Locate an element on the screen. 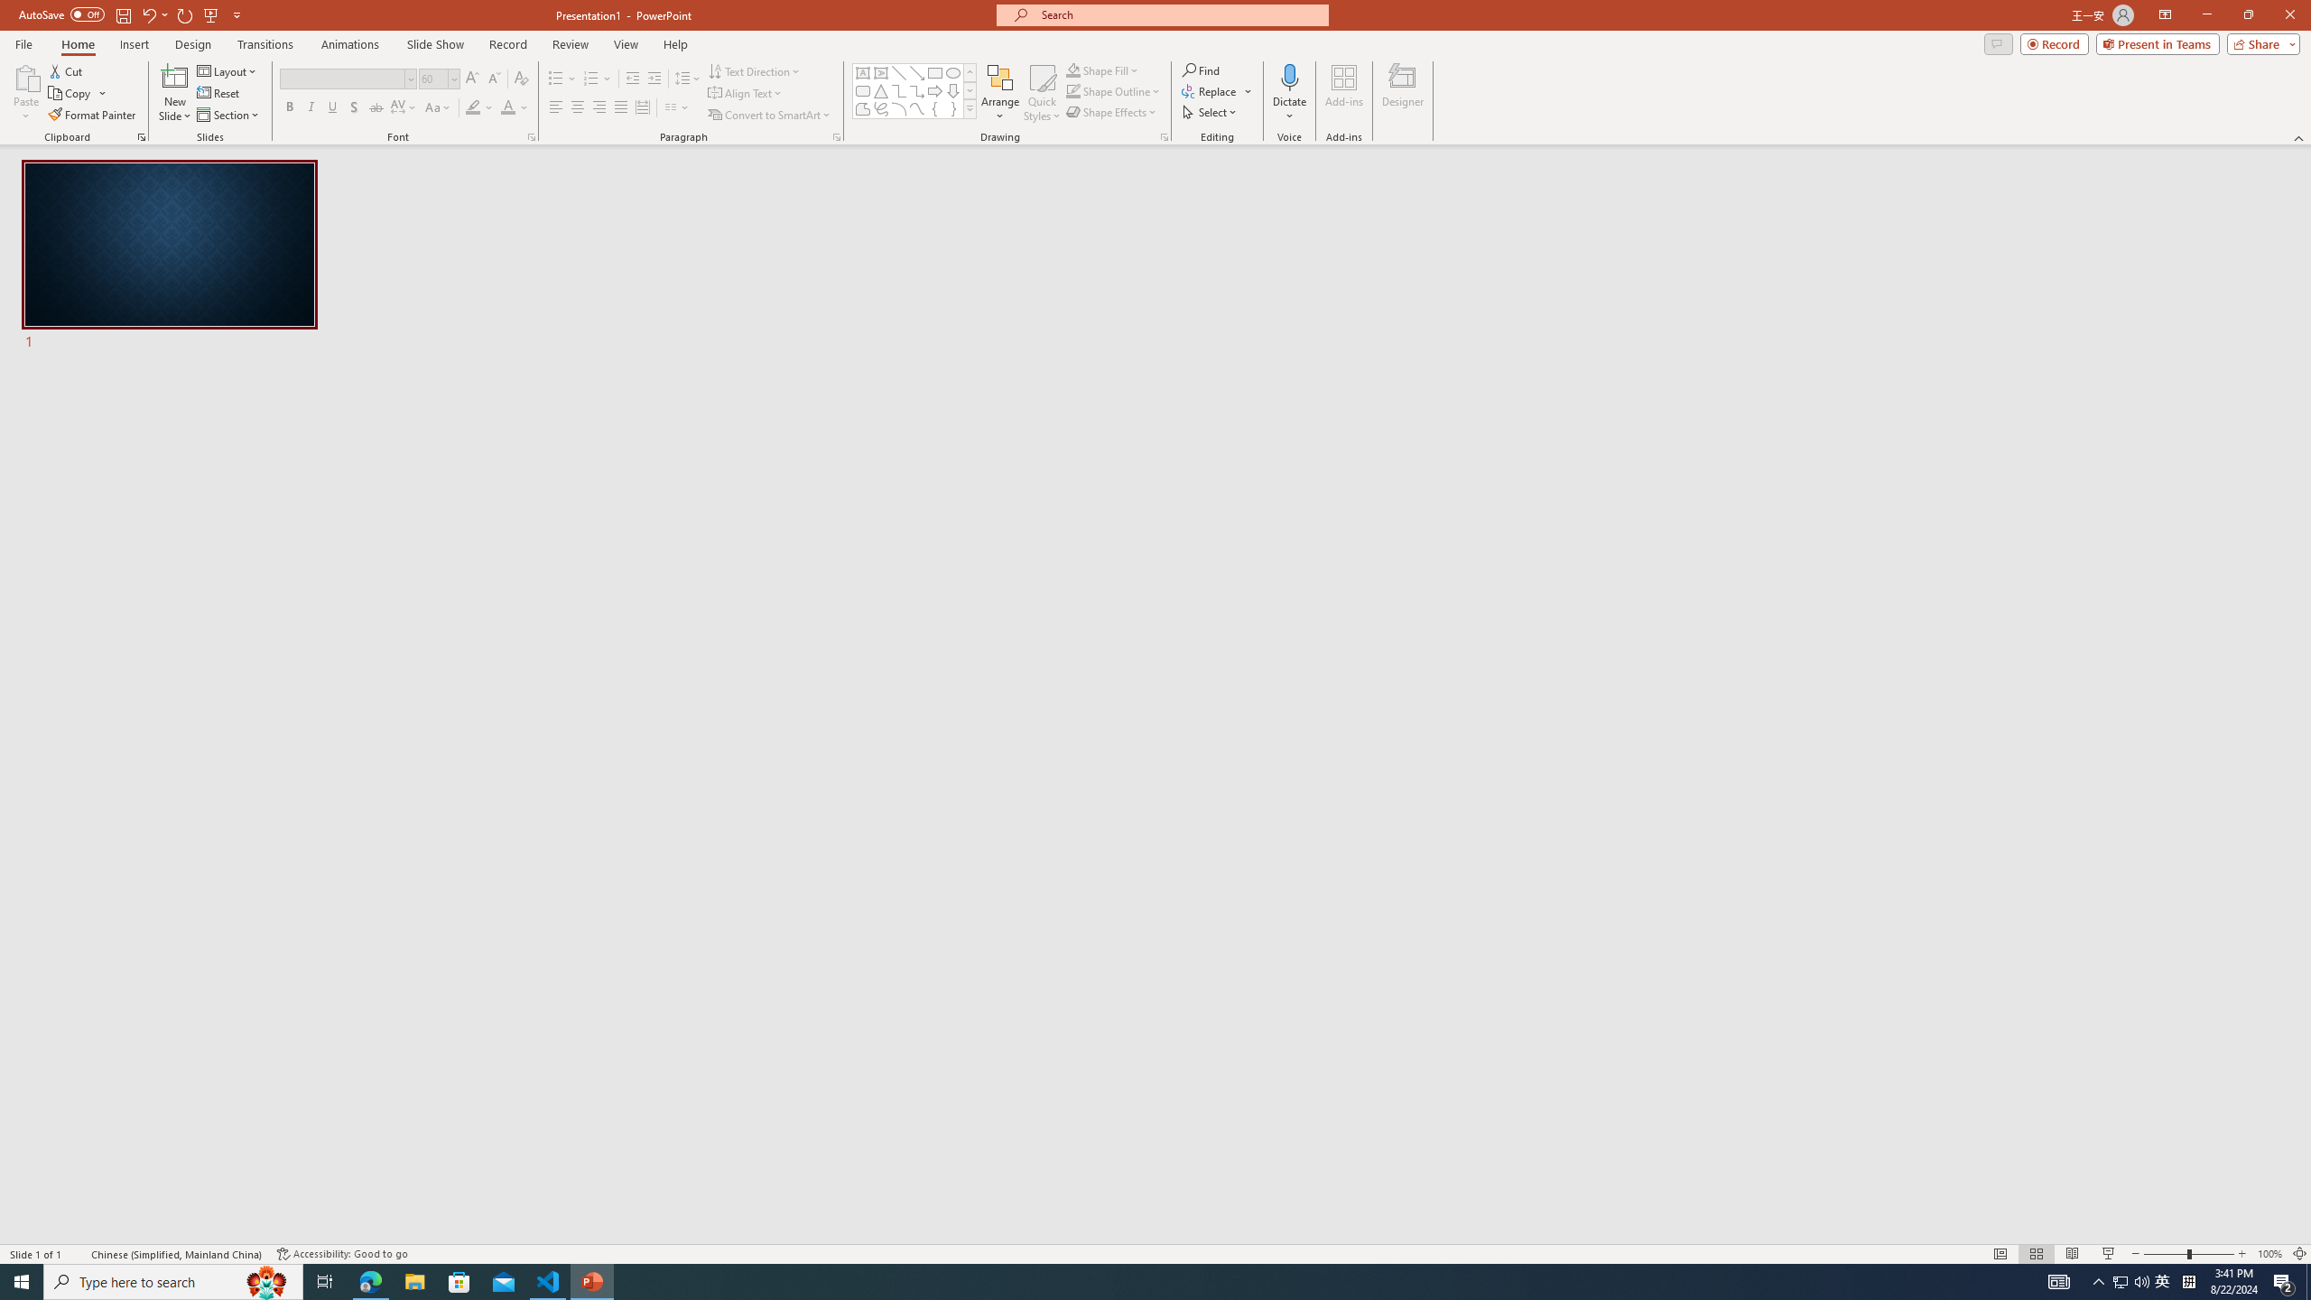  Replace... is located at coordinates (1217, 90).